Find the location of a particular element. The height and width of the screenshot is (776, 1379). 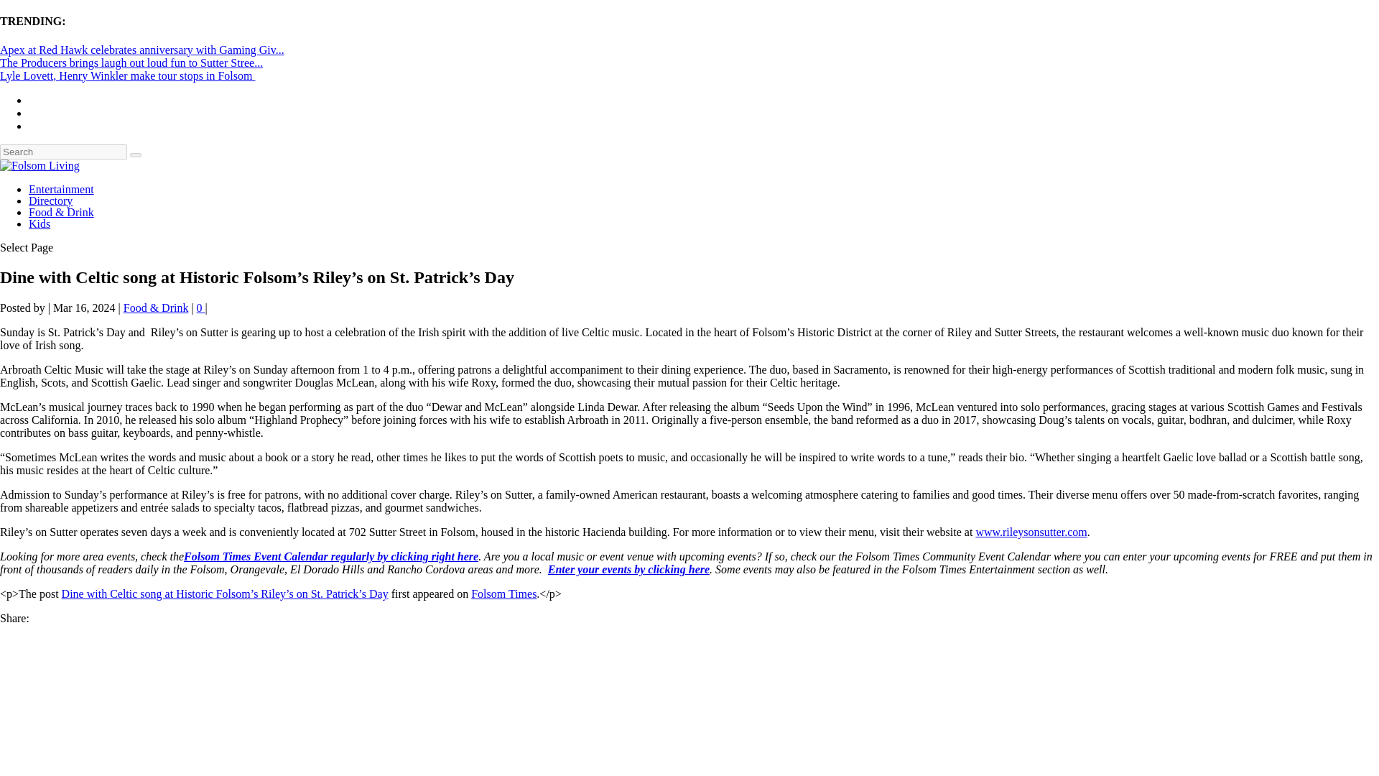

The Producers brings laugh out loud fun to Sutter Stree... is located at coordinates (131, 63).